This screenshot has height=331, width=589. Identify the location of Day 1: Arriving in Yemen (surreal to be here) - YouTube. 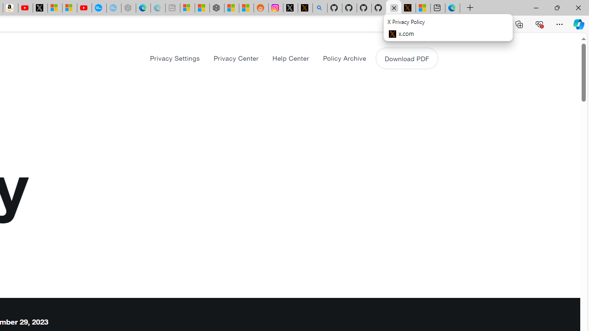
(25, 8).